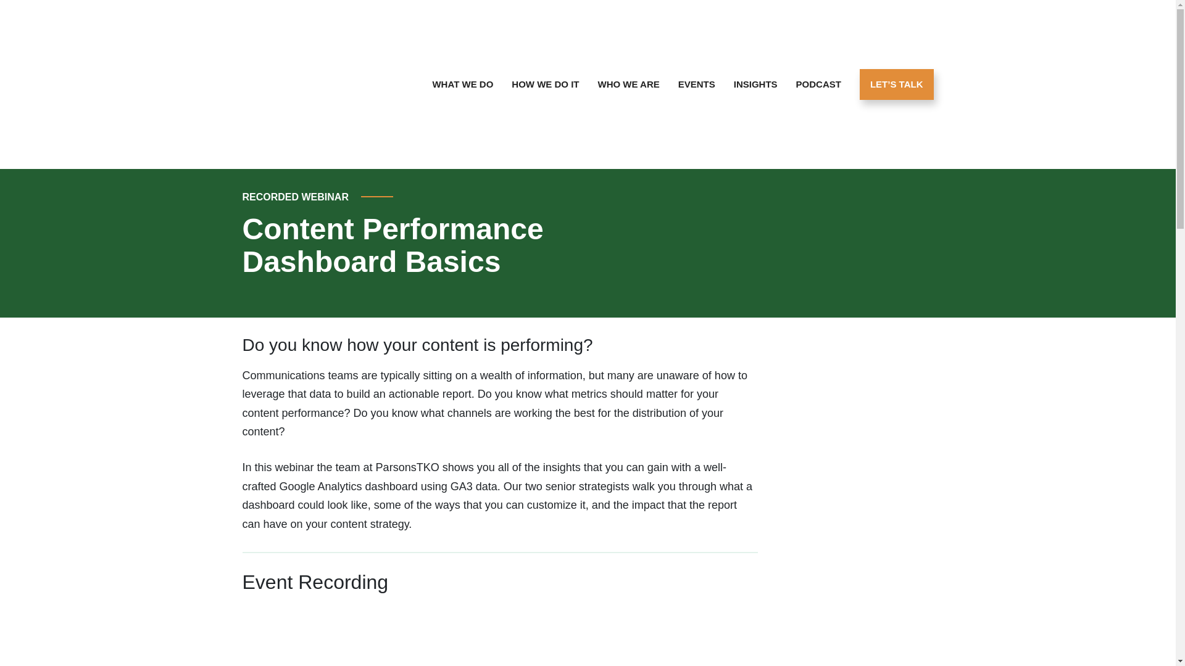 Image resolution: width=1185 pixels, height=666 pixels. Describe the element at coordinates (544, 84) in the screenshot. I see `HOW WE DO IT` at that location.